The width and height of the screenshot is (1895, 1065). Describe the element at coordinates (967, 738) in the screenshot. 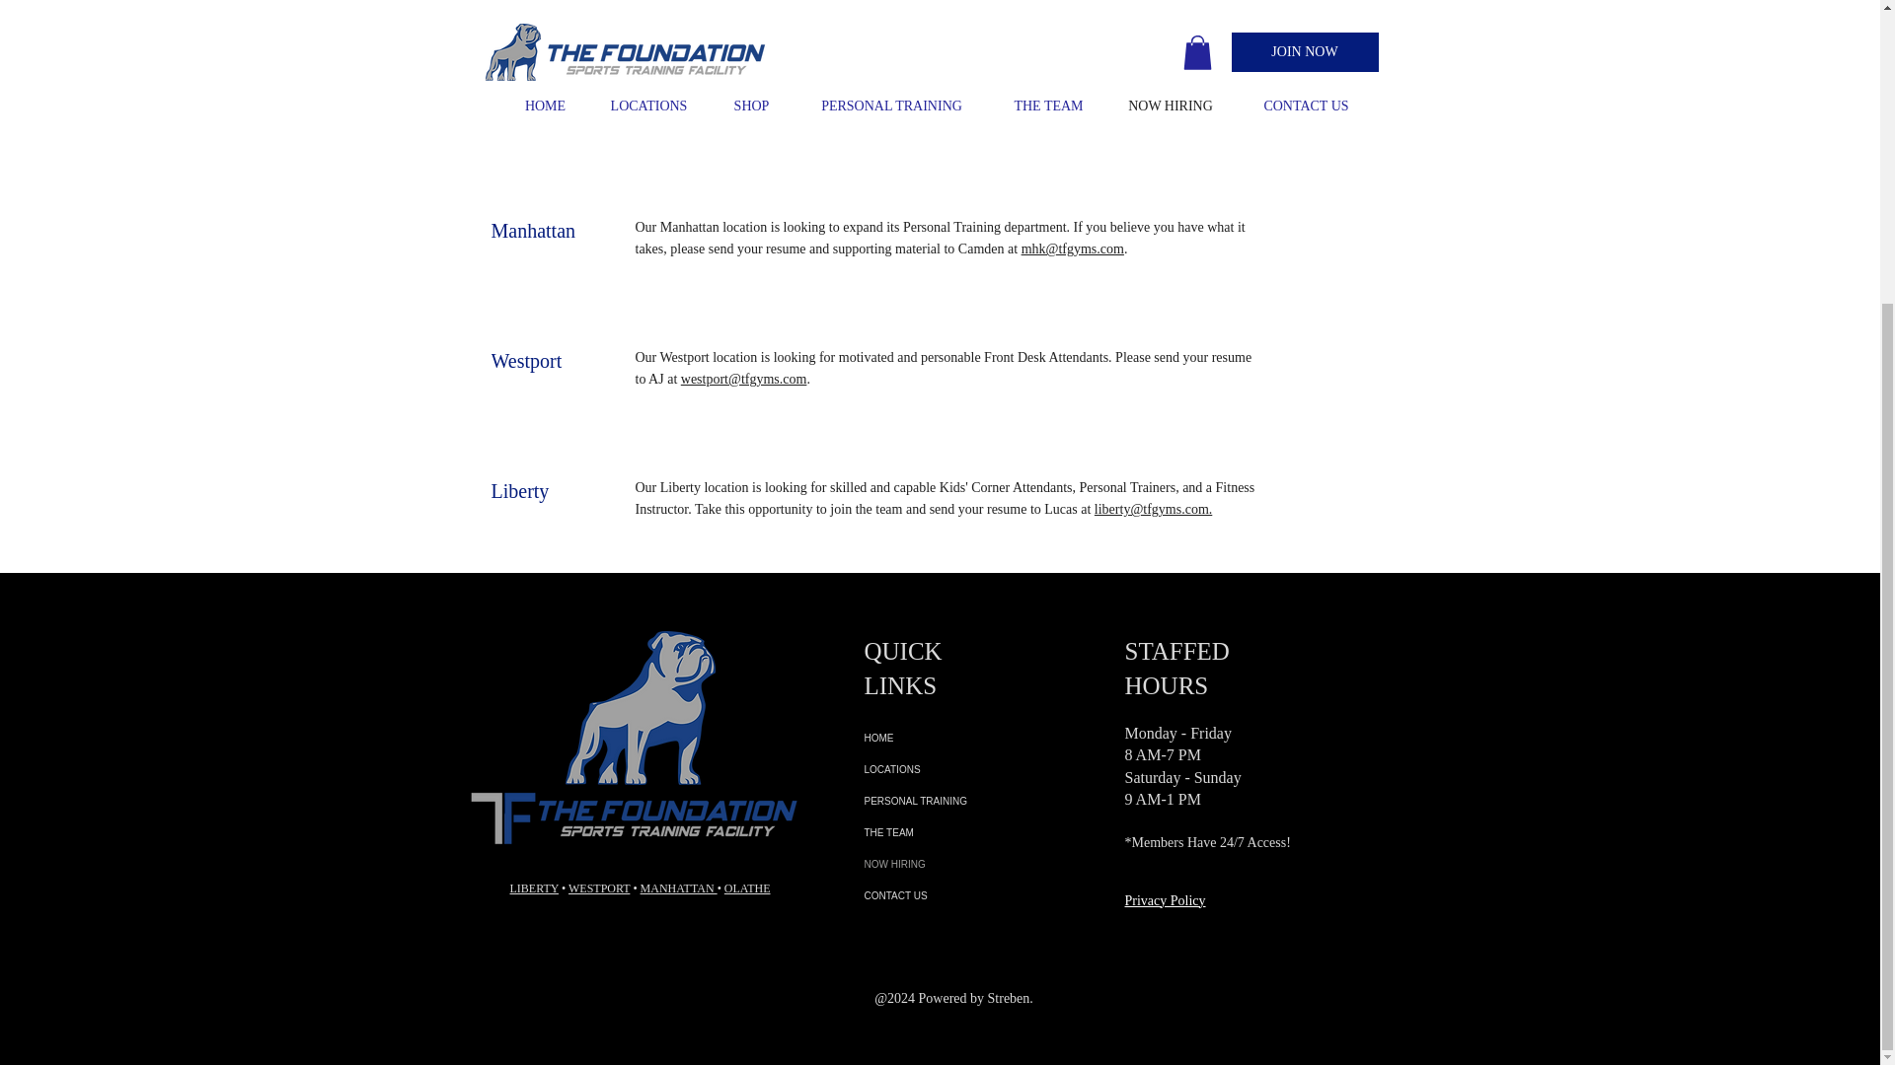

I see `HOME` at that location.